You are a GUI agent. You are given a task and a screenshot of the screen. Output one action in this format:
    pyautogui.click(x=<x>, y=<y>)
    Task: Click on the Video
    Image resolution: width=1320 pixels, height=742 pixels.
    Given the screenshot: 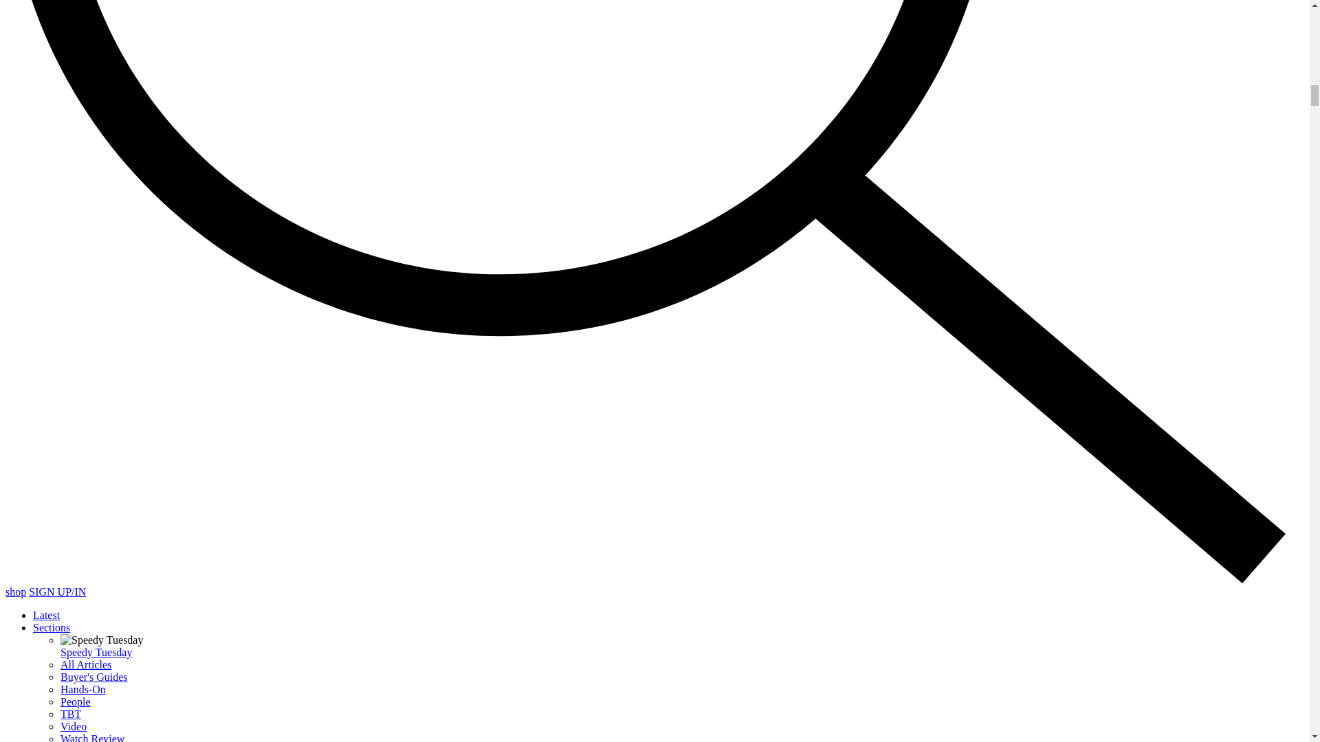 What is the action you would take?
    pyautogui.click(x=74, y=726)
    